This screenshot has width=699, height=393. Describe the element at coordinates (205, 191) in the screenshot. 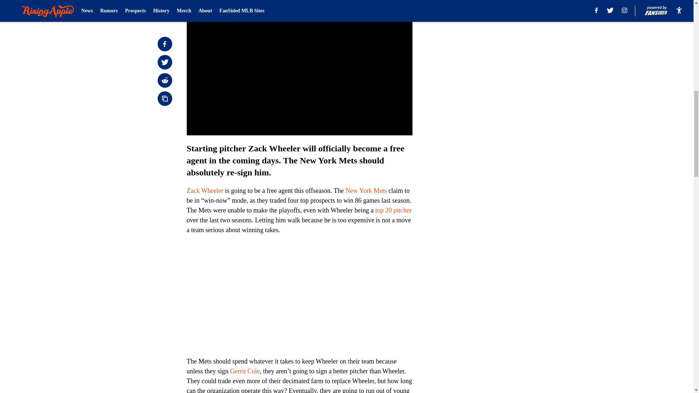

I see `Zack Wheeler` at that location.